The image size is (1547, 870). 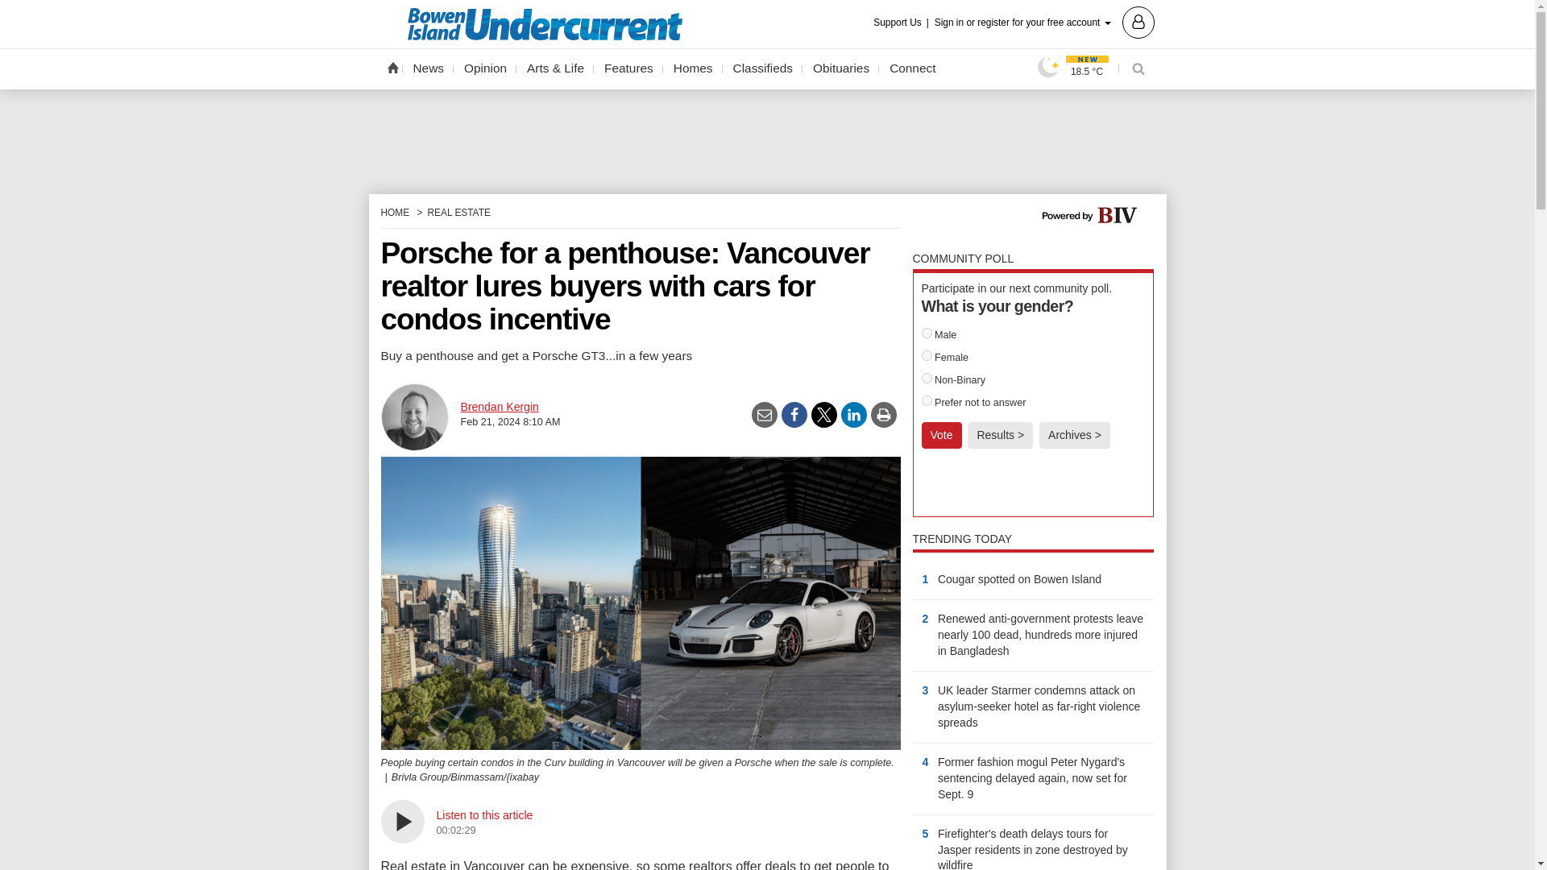 What do you see at coordinates (927, 333) in the screenshot?
I see `116706` at bounding box center [927, 333].